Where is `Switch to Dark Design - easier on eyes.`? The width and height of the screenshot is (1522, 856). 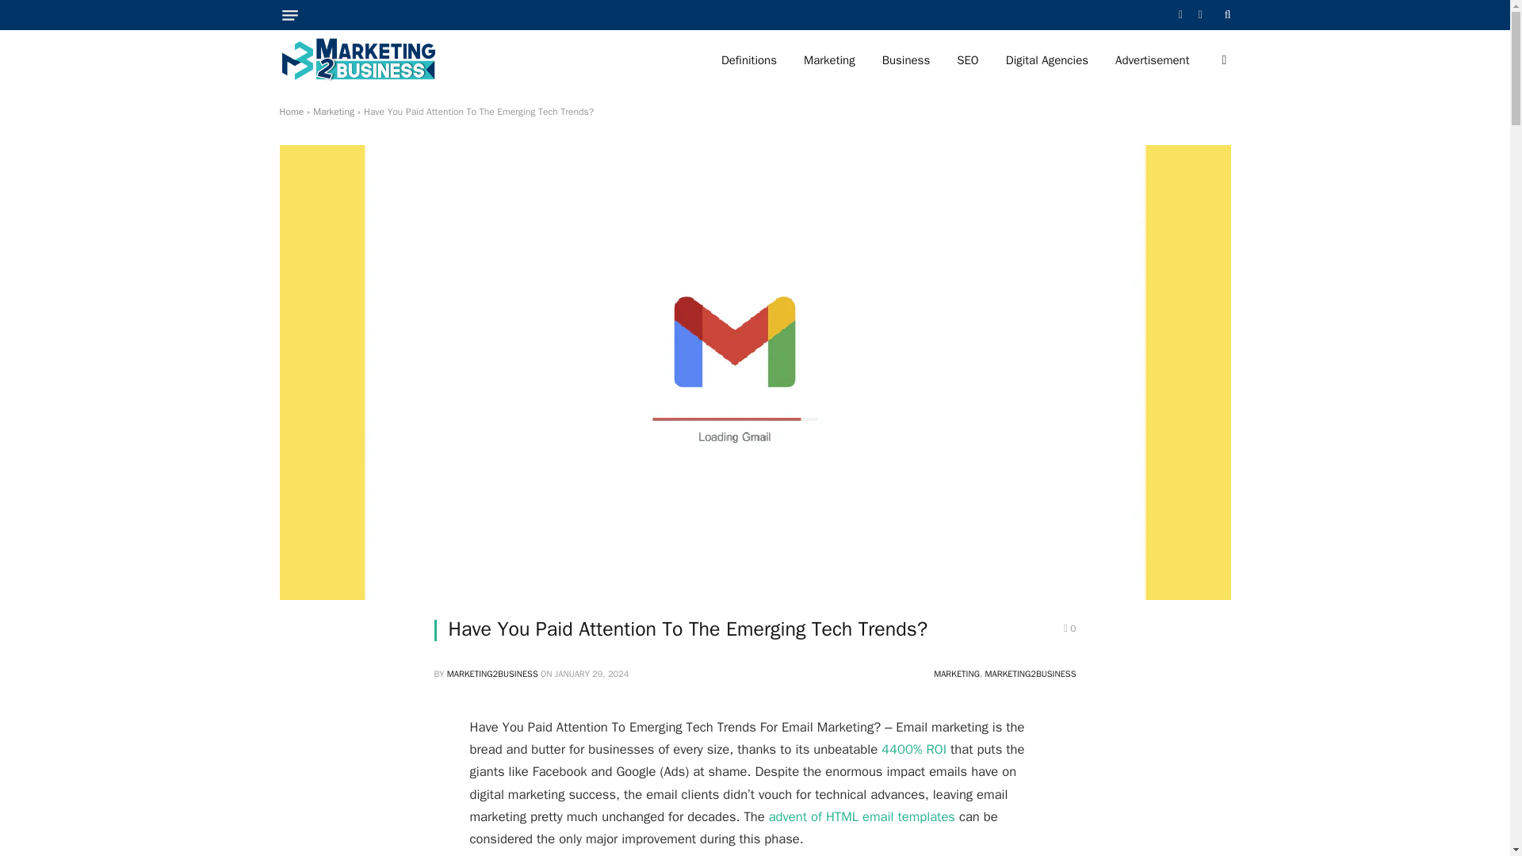 Switch to Dark Design - easier on eyes. is located at coordinates (1222, 60).